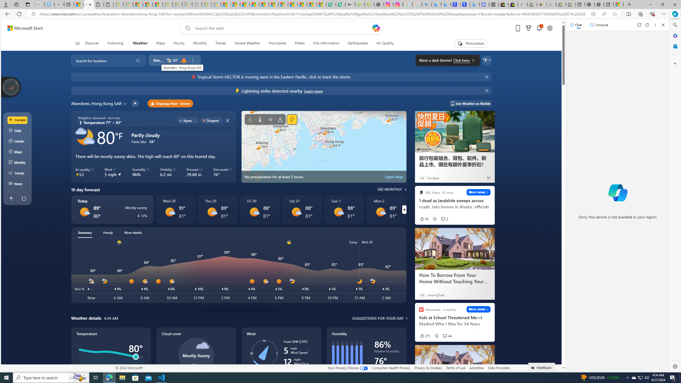 The height and width of the screenshot is (383, 681). Describe the element at coordinates (171, 103) in the screenshot. I see `Ongoing: Heat - Severe` at that location.